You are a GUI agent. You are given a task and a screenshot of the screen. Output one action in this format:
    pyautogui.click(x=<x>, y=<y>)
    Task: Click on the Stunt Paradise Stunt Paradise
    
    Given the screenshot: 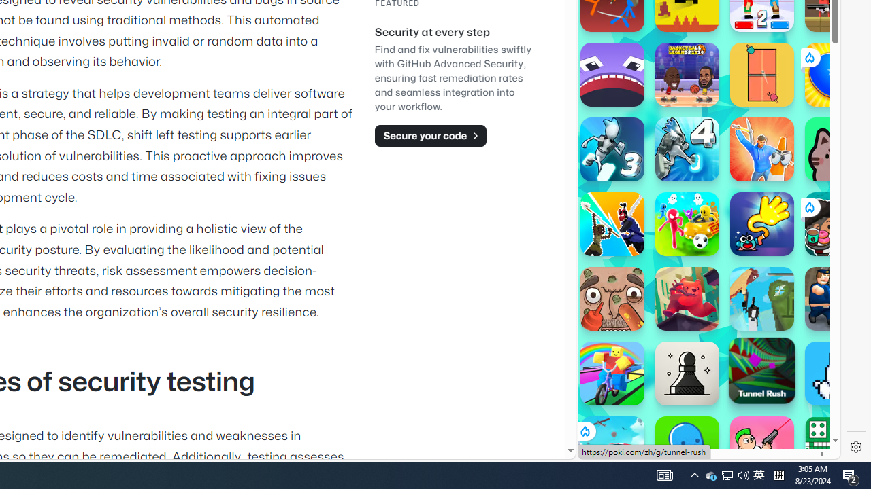 What is the action you would take?
    pyautogui.click(x=612, y=448)
    